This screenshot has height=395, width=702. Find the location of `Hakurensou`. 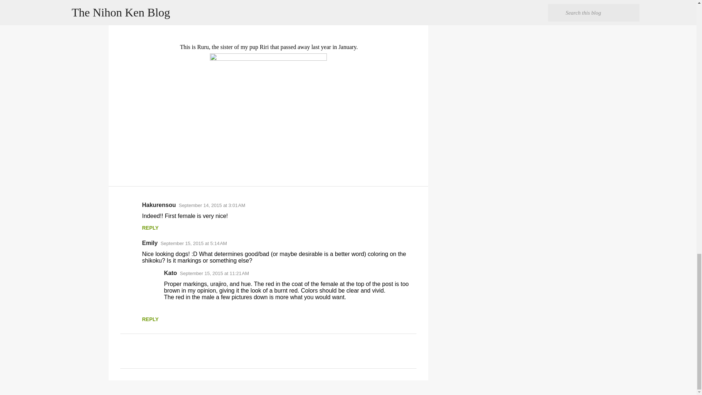

Hakurensou is located at coordinates (159, 205).